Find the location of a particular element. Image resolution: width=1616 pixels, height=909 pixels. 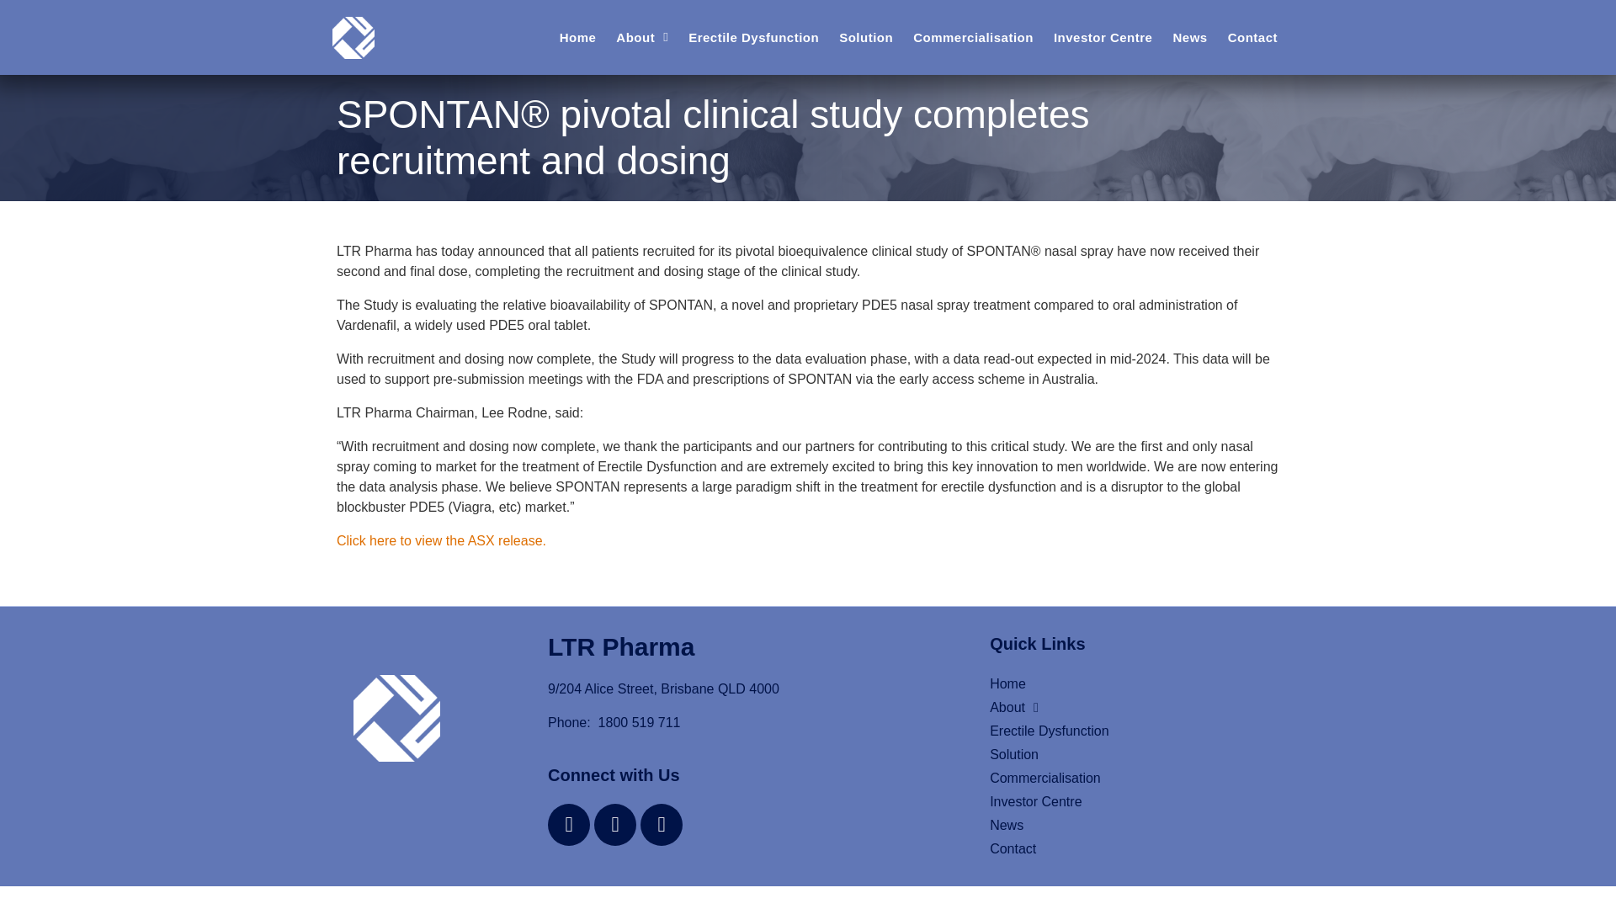

LTR Pharma is located at coordinates (621, 646).